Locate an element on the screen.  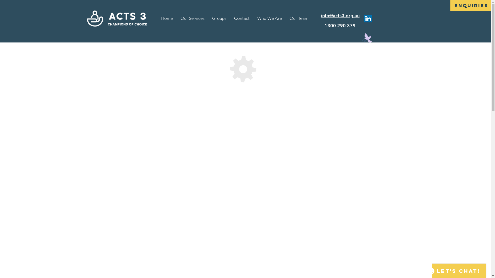
Who We Are is located at coordinates (270, 19).